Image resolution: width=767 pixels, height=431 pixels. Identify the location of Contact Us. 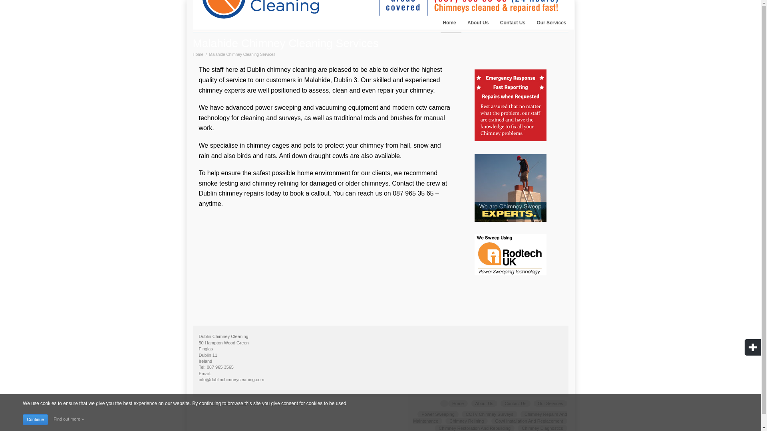
(513, 25).